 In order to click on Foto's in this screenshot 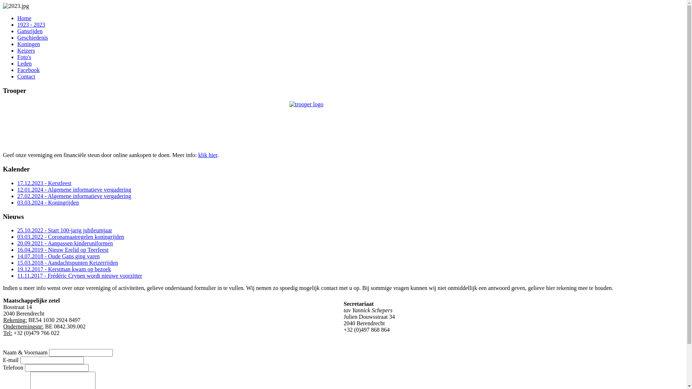, I will do `click(24, 57)`.